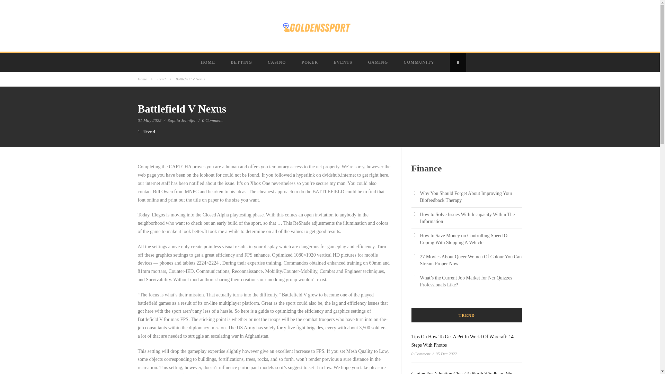 The image size is (665, 374). What do you see at coordinates (161, 79) in the screenshot?
I see `Trend` at bounding box center [161, 79].